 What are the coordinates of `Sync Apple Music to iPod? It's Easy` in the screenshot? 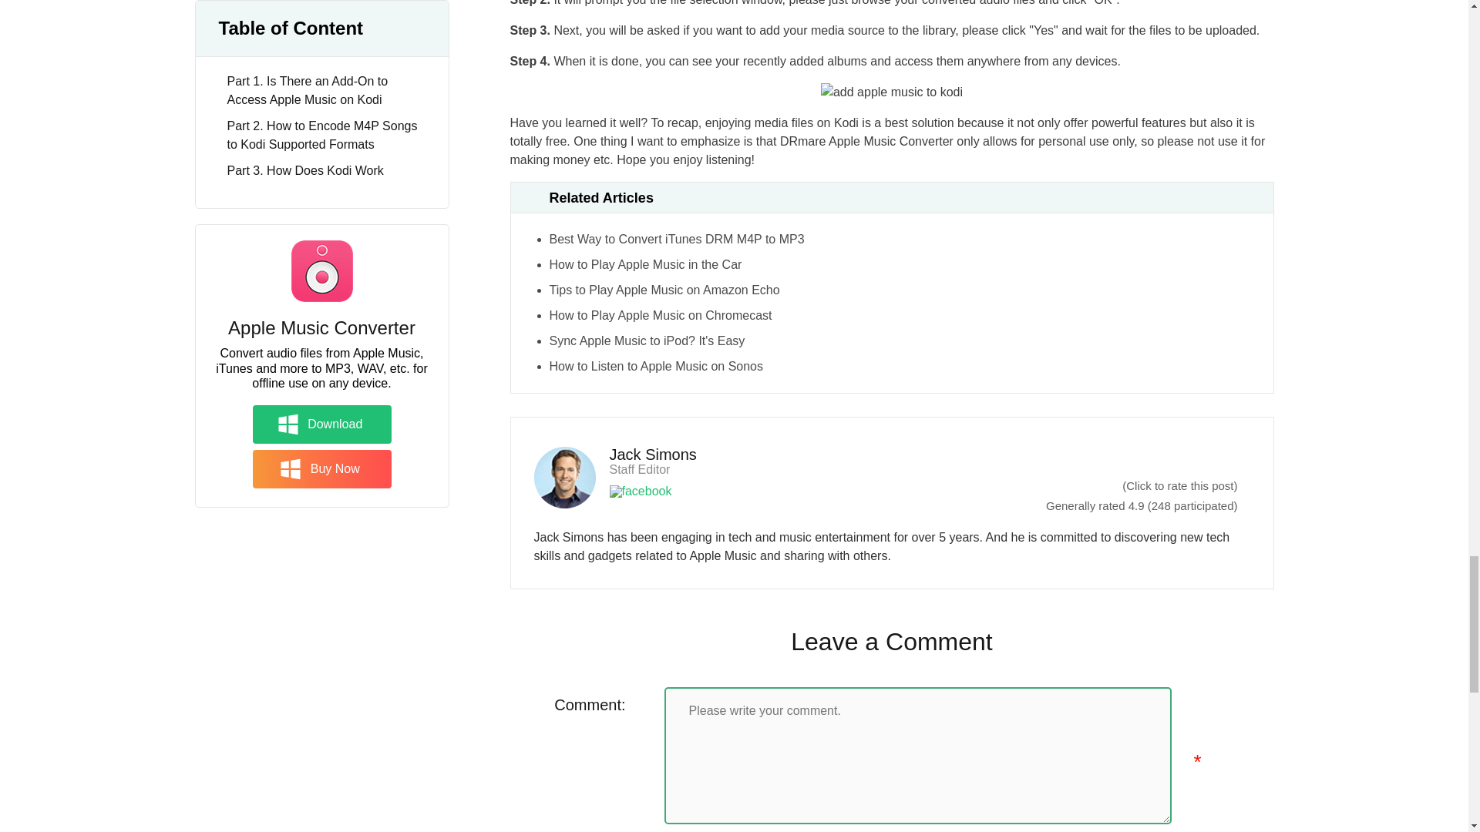 It's located at (646, 341).